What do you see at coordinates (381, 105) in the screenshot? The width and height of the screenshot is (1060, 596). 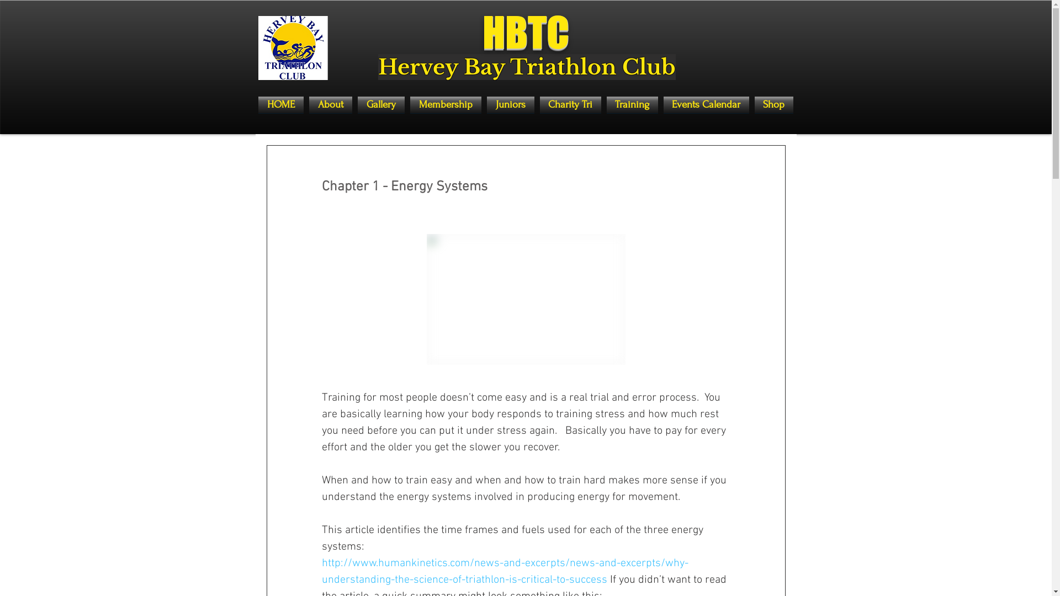 I see `Gallery` at bounding box center [381, 105].